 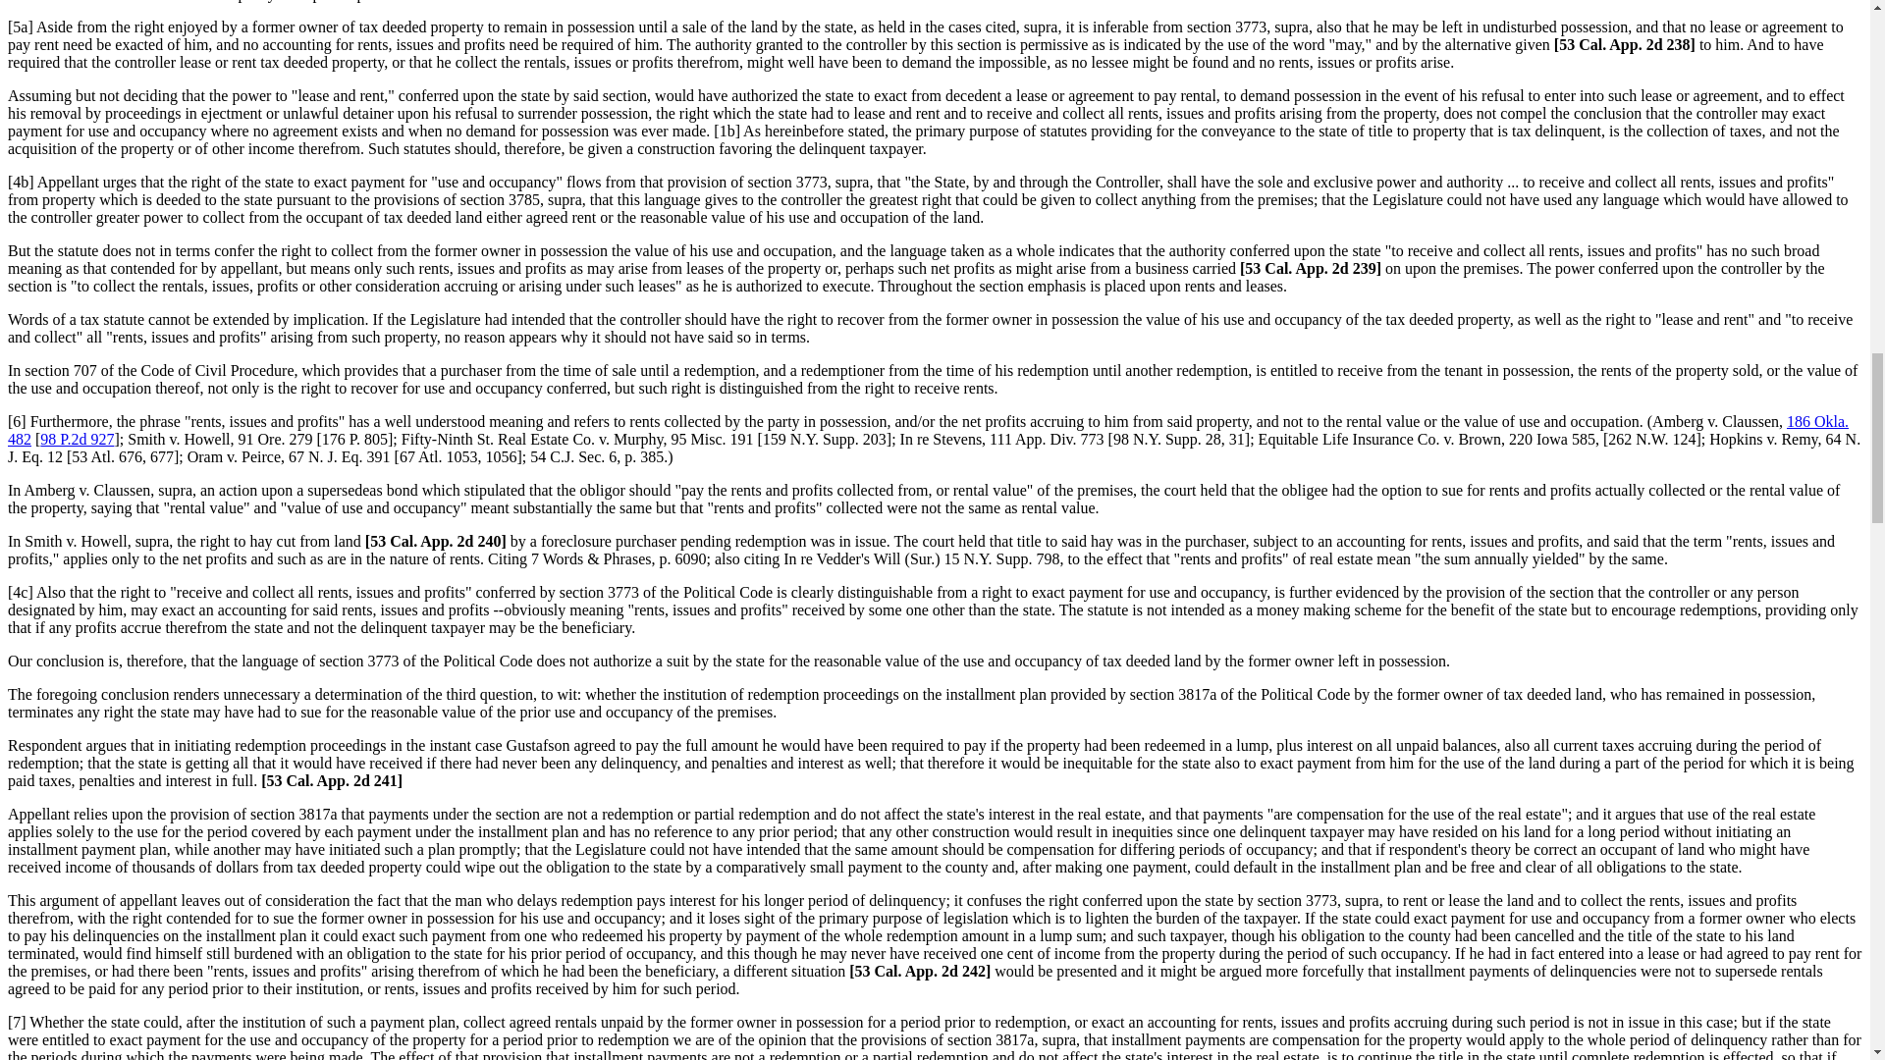 What do you see at coordinates (928, 430) in the screenshot?
I see `186 Okla. 482` at bounding box center [928, 430].